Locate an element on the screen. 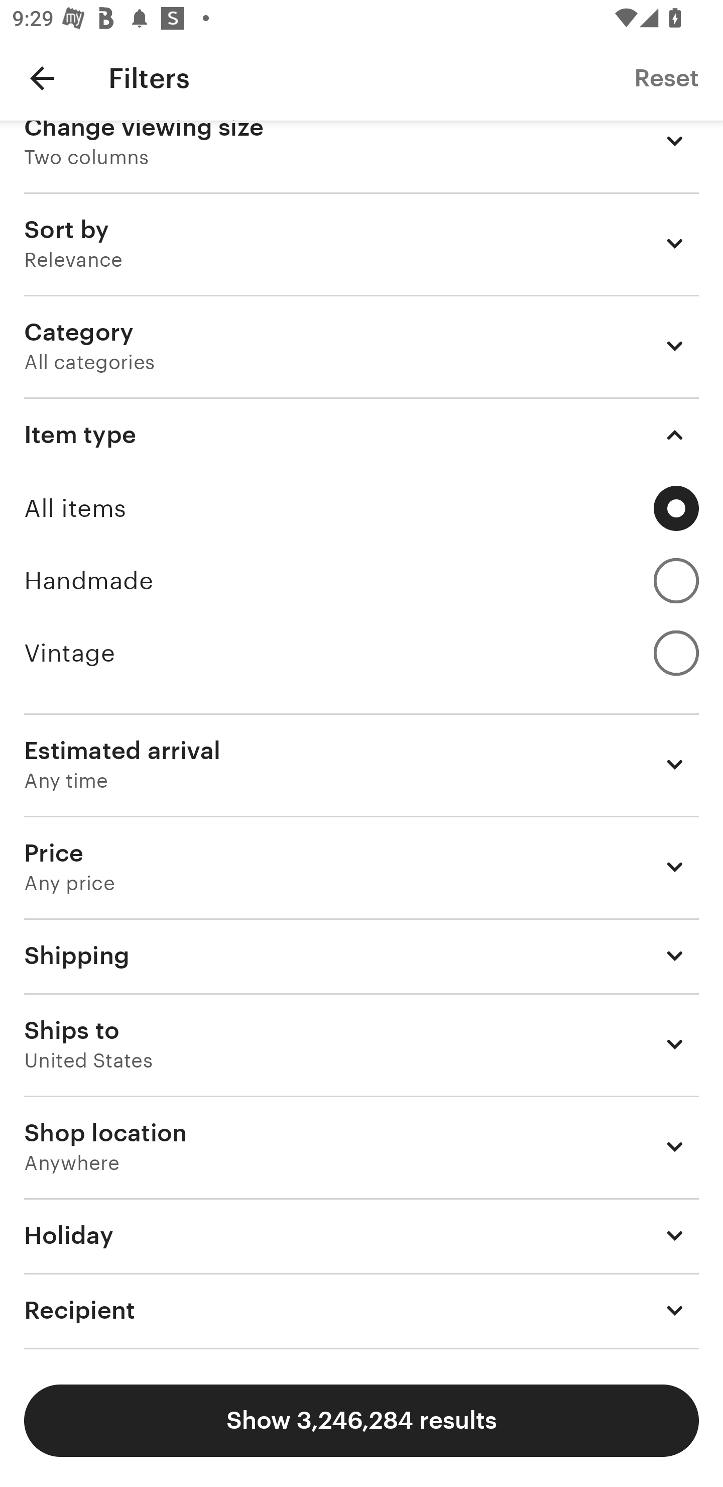 This screenshot has width=723, height=1487. Price Any price is located at coordinates (361, 868).